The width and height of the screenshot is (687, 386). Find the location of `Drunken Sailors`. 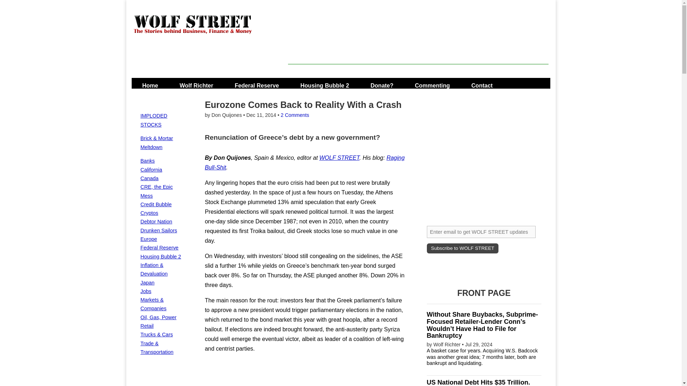

Drunken Sailors is located at coordinates (158, 231).